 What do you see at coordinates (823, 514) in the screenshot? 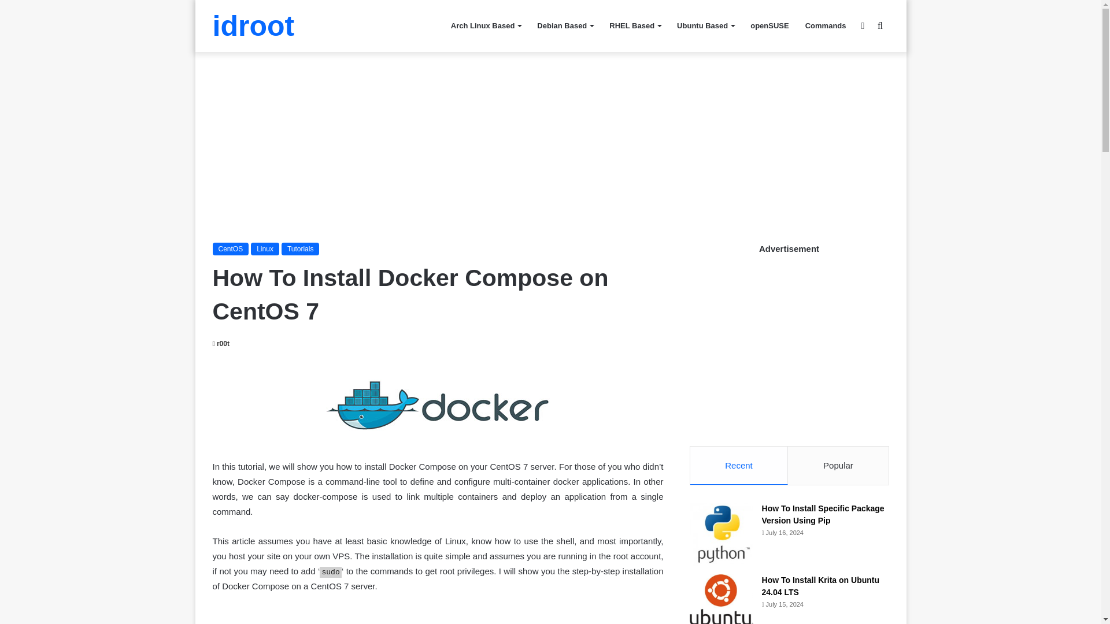
I see `How To Install Specific Package Version Using Pip` at bounding box center [823, 514].